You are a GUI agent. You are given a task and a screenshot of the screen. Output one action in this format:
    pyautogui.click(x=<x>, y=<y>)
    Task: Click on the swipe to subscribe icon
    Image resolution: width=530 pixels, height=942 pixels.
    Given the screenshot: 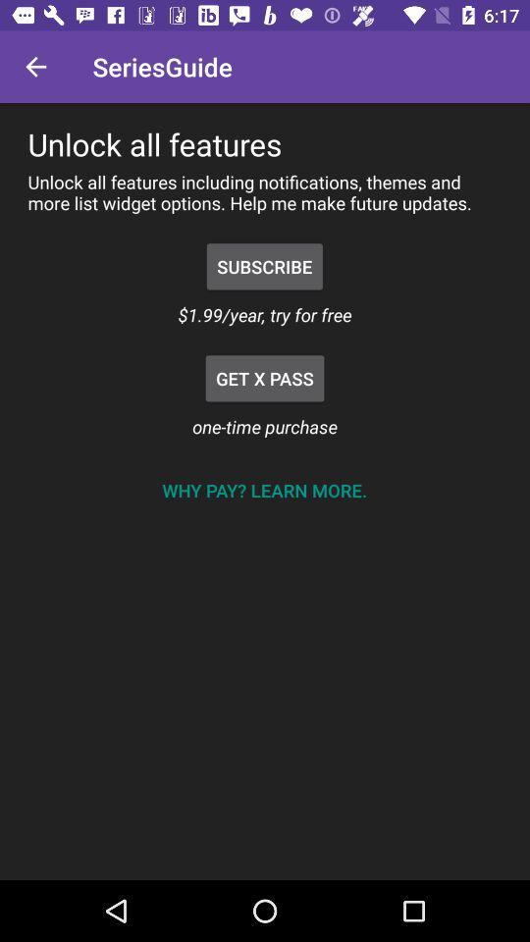 What is the action you would take?
    pyautogui.click(x=265, y=267)
    